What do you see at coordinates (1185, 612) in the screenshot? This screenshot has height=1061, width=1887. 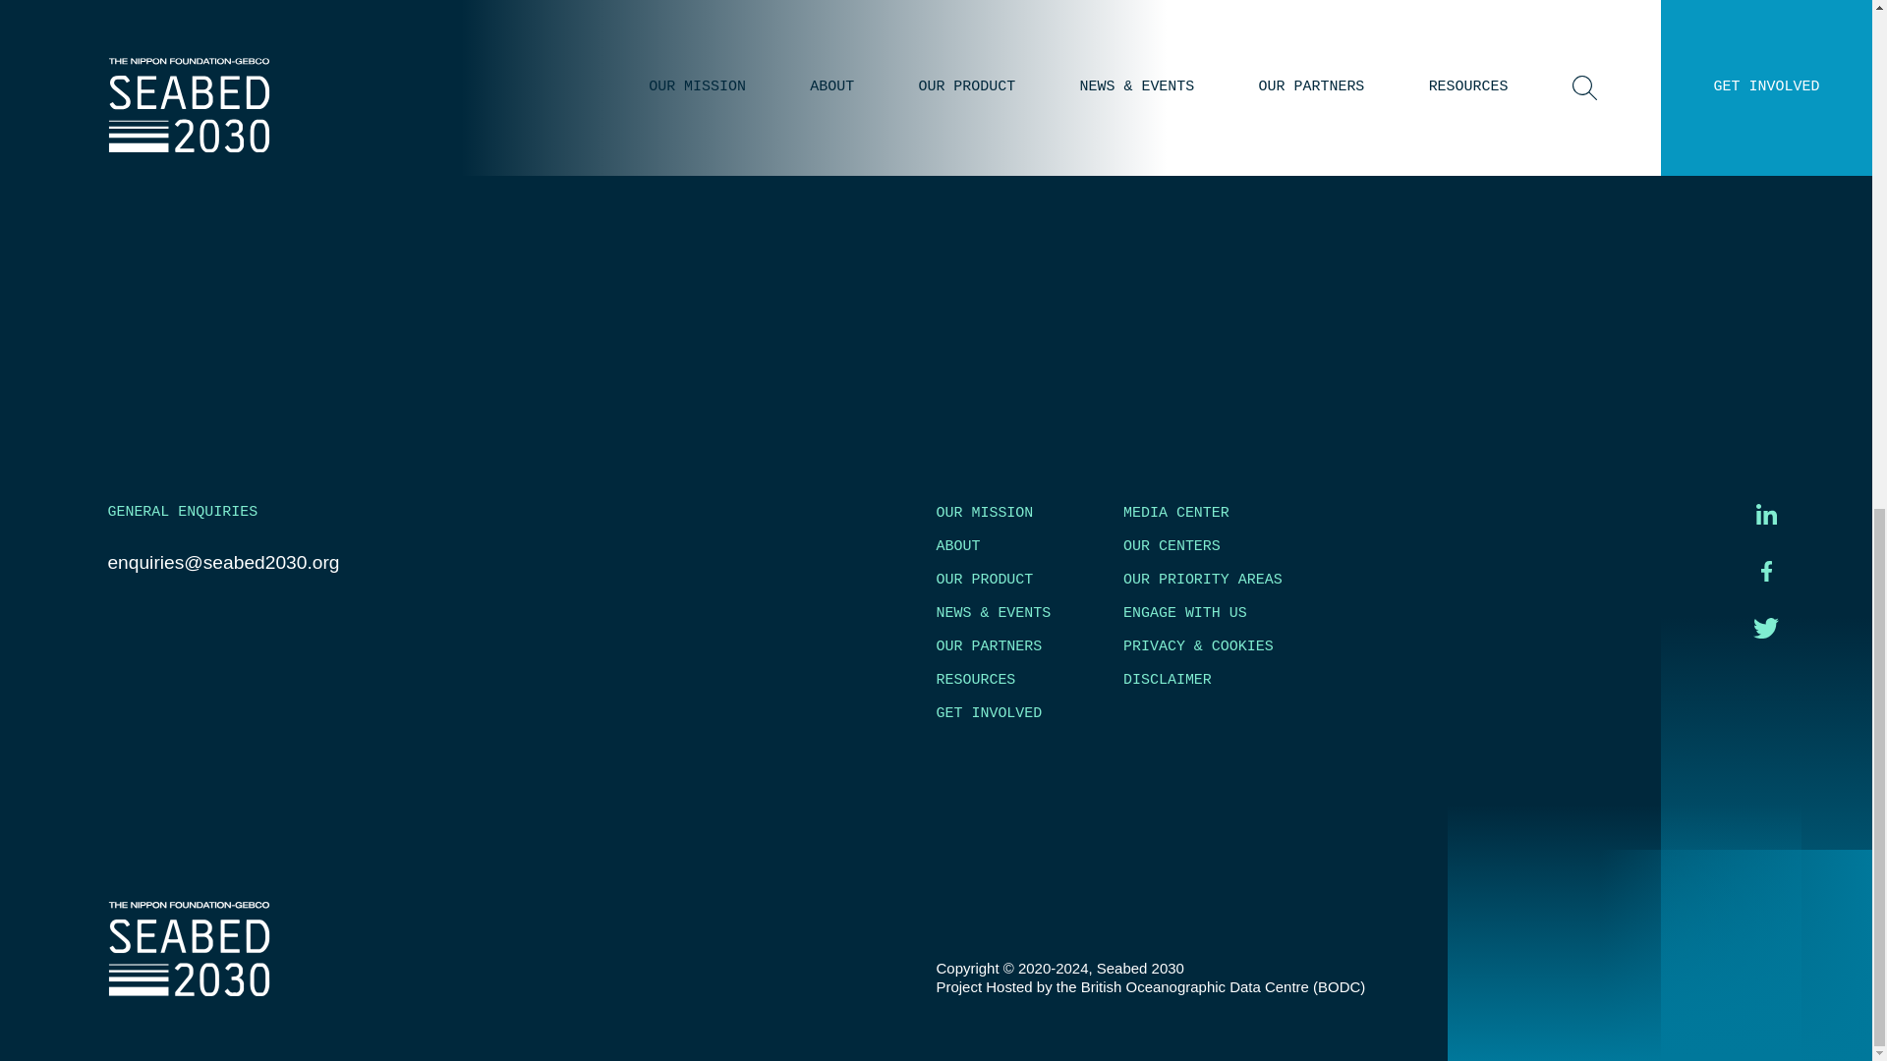 I see `ENGAGE WITH US` at bounding box center [1185, 612].